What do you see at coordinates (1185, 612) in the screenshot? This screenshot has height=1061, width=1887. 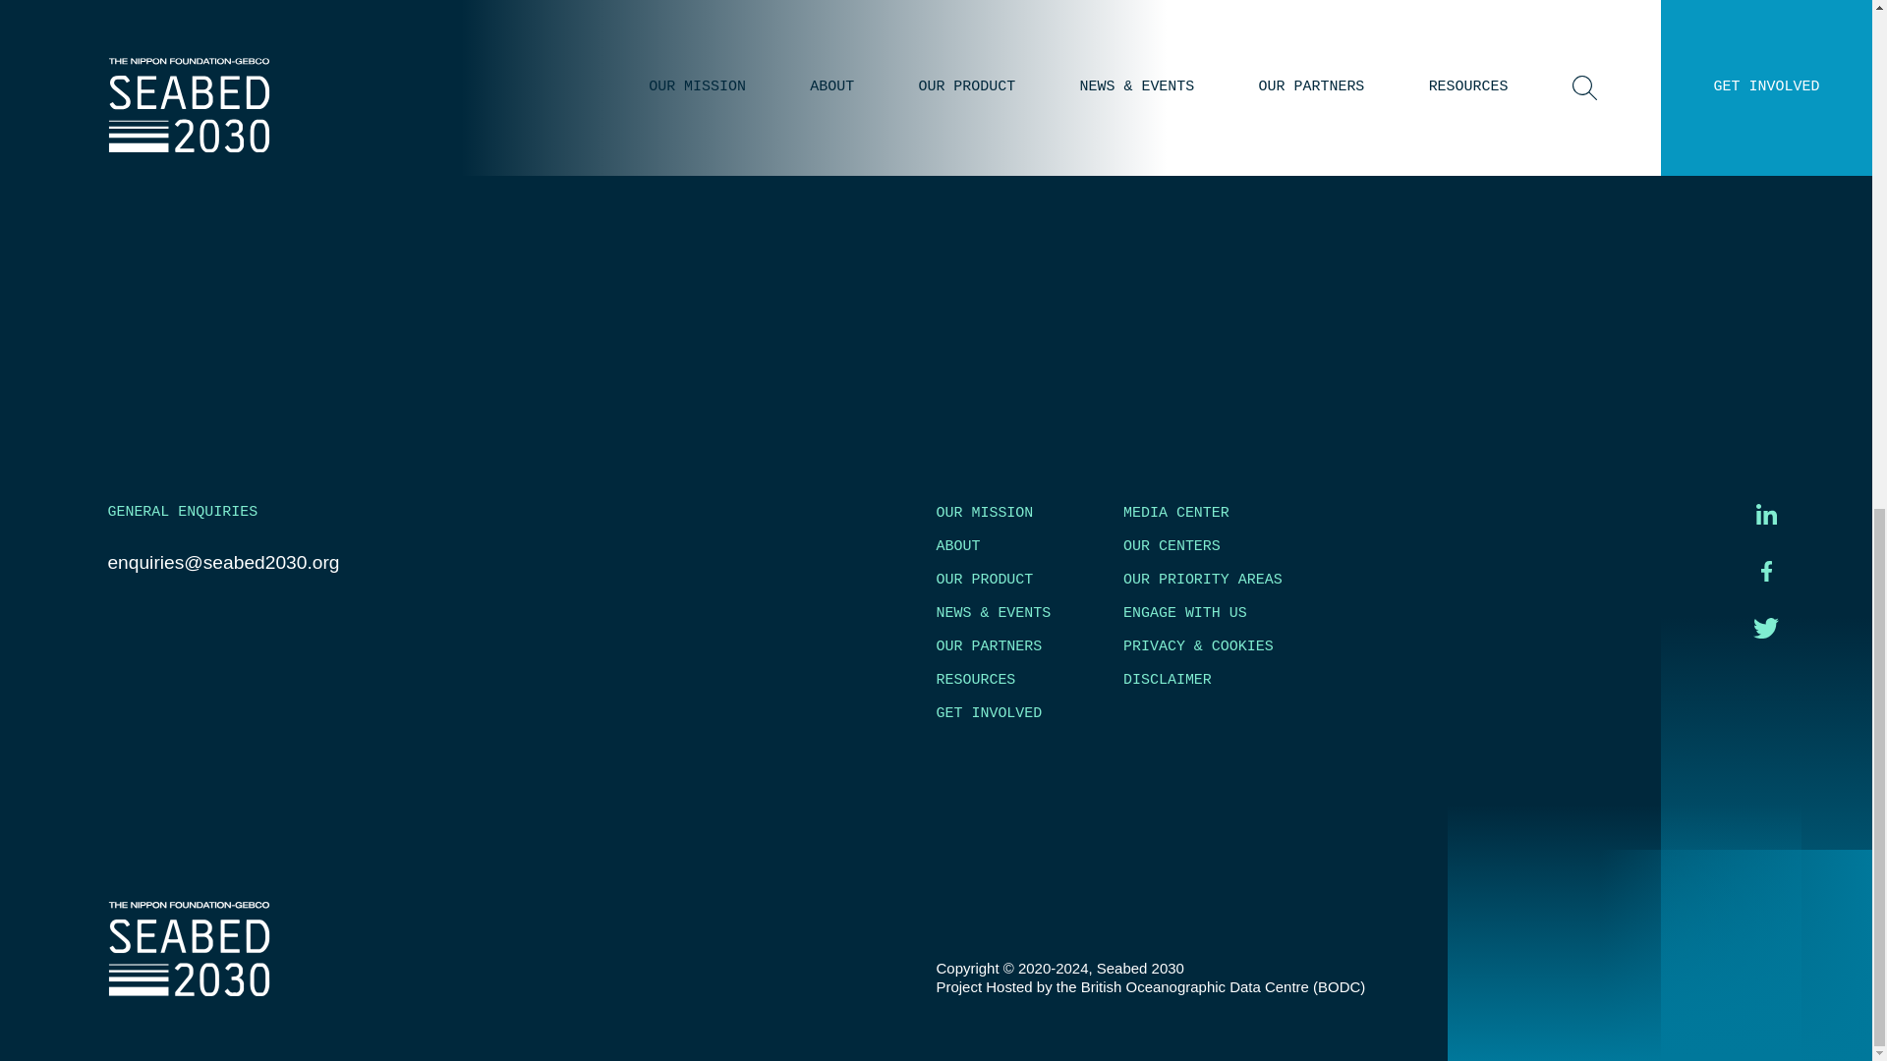 I see `ENGAGE WITH US` at bounding box center [1185, 612].